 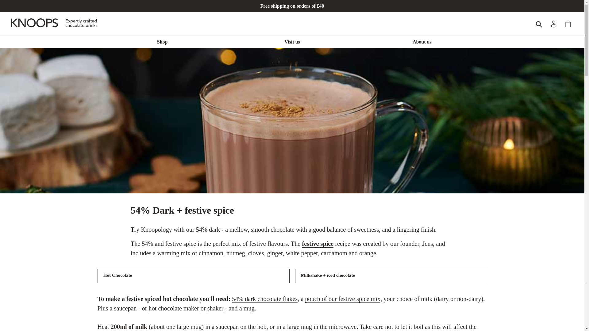 What do you see at coordinates (174, 308) in the screenshot?
I see `Hot Chocolate Makers` at bounding box center [174, 308].